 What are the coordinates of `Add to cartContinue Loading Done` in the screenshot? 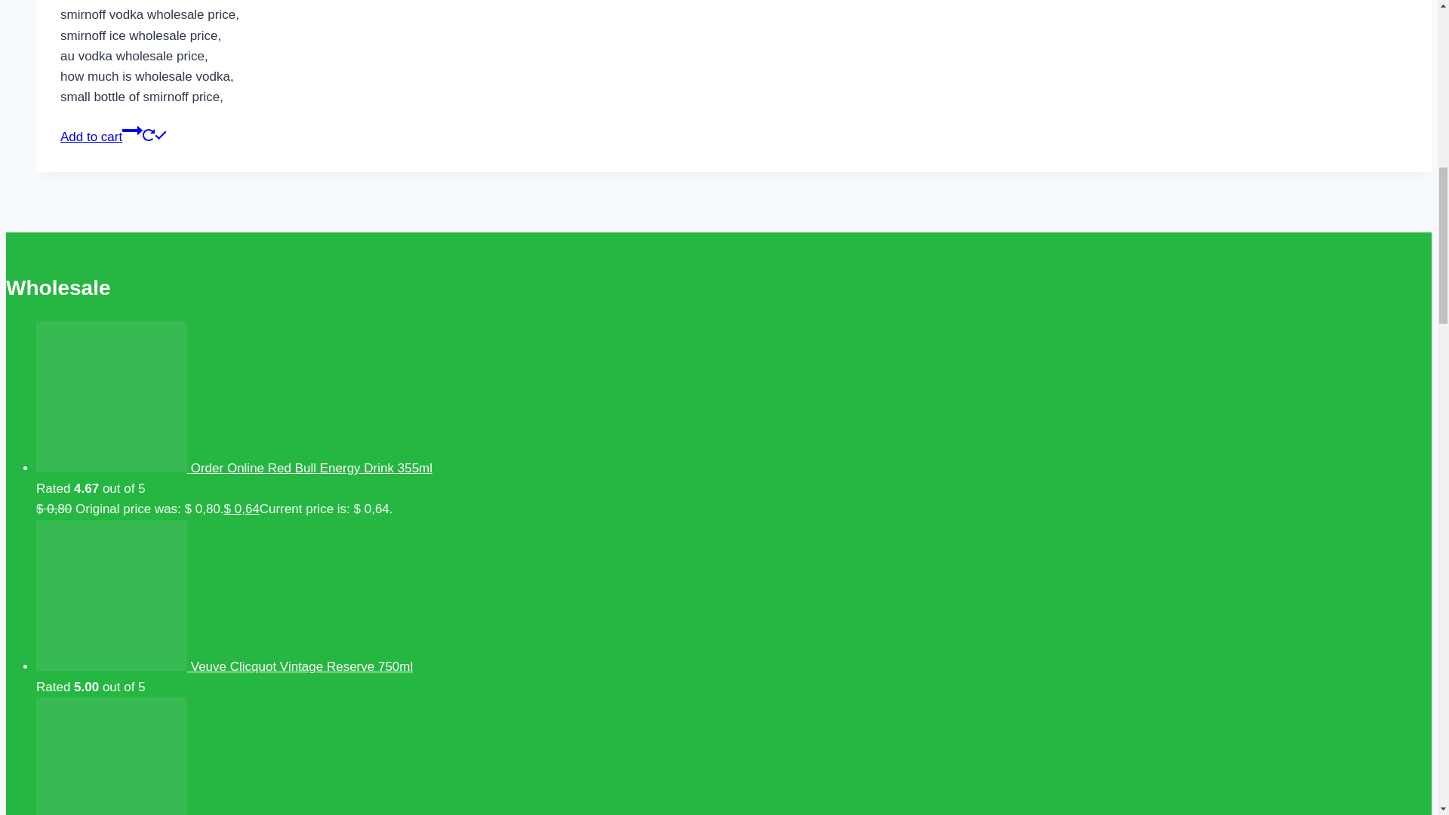 It's located at (113, 137).